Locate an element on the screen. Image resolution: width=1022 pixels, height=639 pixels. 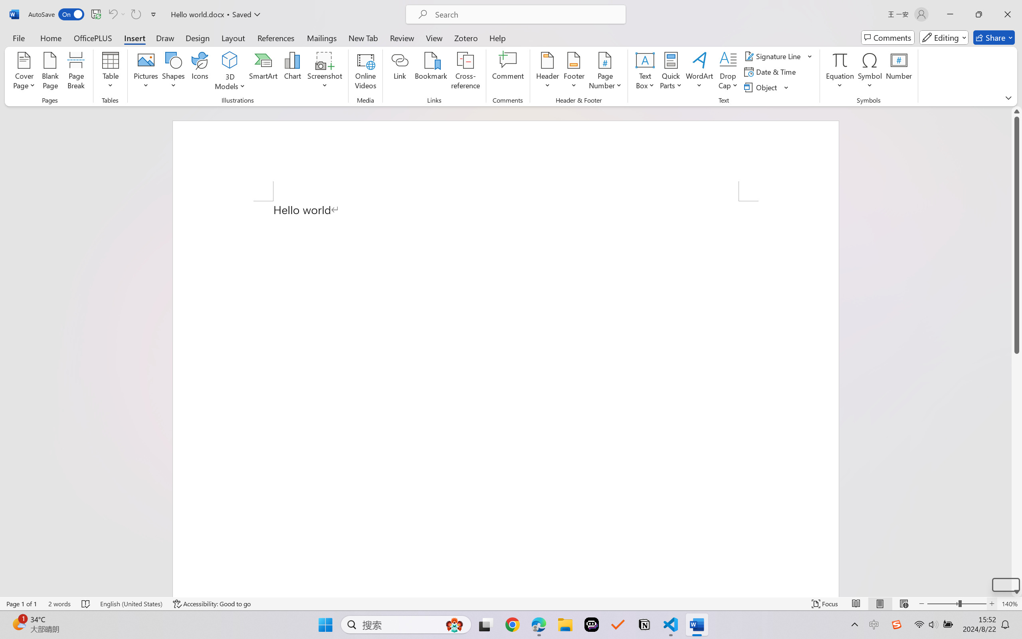
Footer is located at coordinates (574, 72).